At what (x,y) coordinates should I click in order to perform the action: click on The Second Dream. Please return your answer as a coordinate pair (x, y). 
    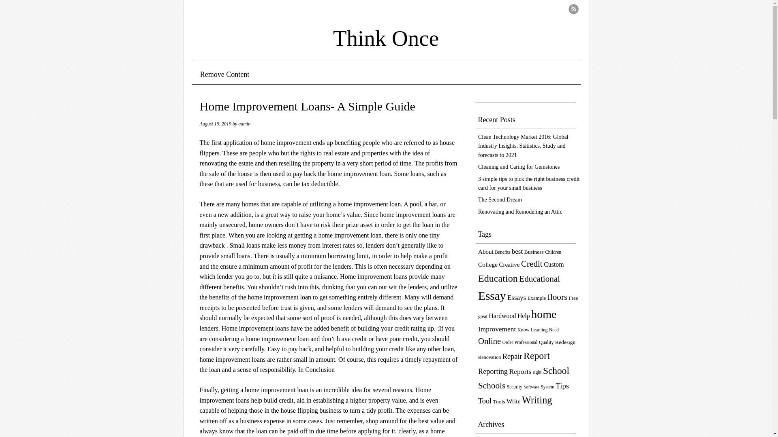
    Looking at the image, I should click on (500, 200).